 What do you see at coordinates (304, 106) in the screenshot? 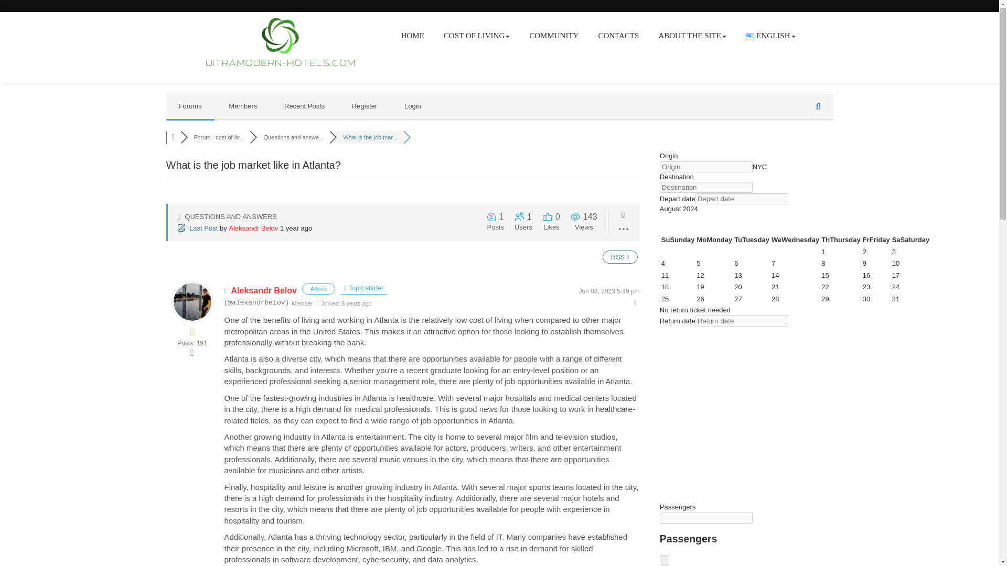
I see `Recent Posts` at bounding box center [304, 106].